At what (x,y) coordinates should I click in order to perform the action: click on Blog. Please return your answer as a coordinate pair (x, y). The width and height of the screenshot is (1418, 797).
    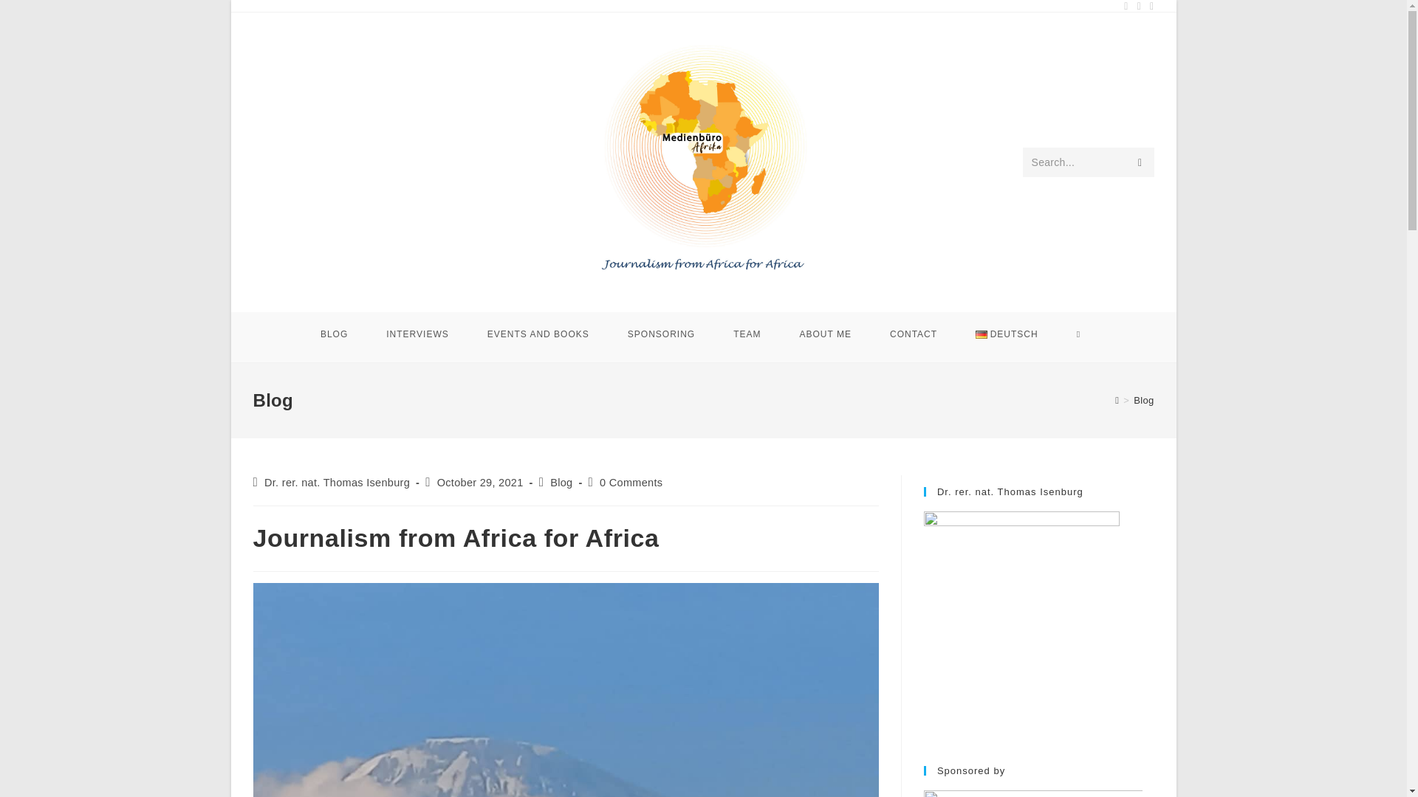
    Looking at the image, I should click on (1143, 400).